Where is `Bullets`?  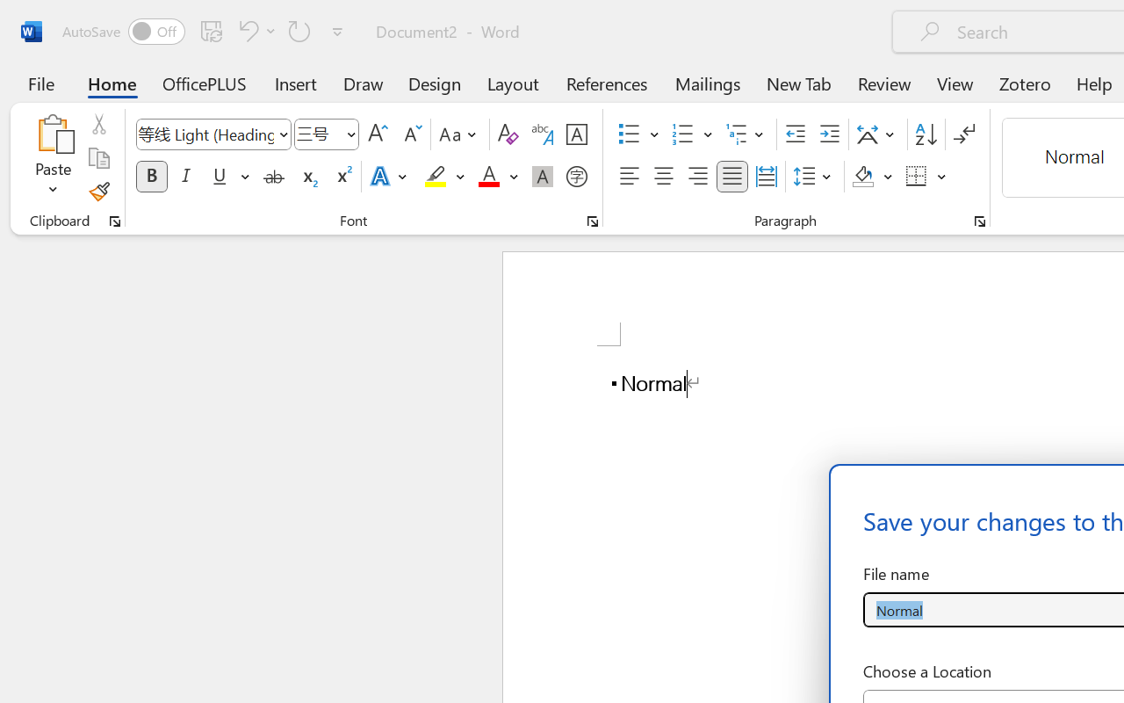
Bullets is located at coordinates (638, 134).